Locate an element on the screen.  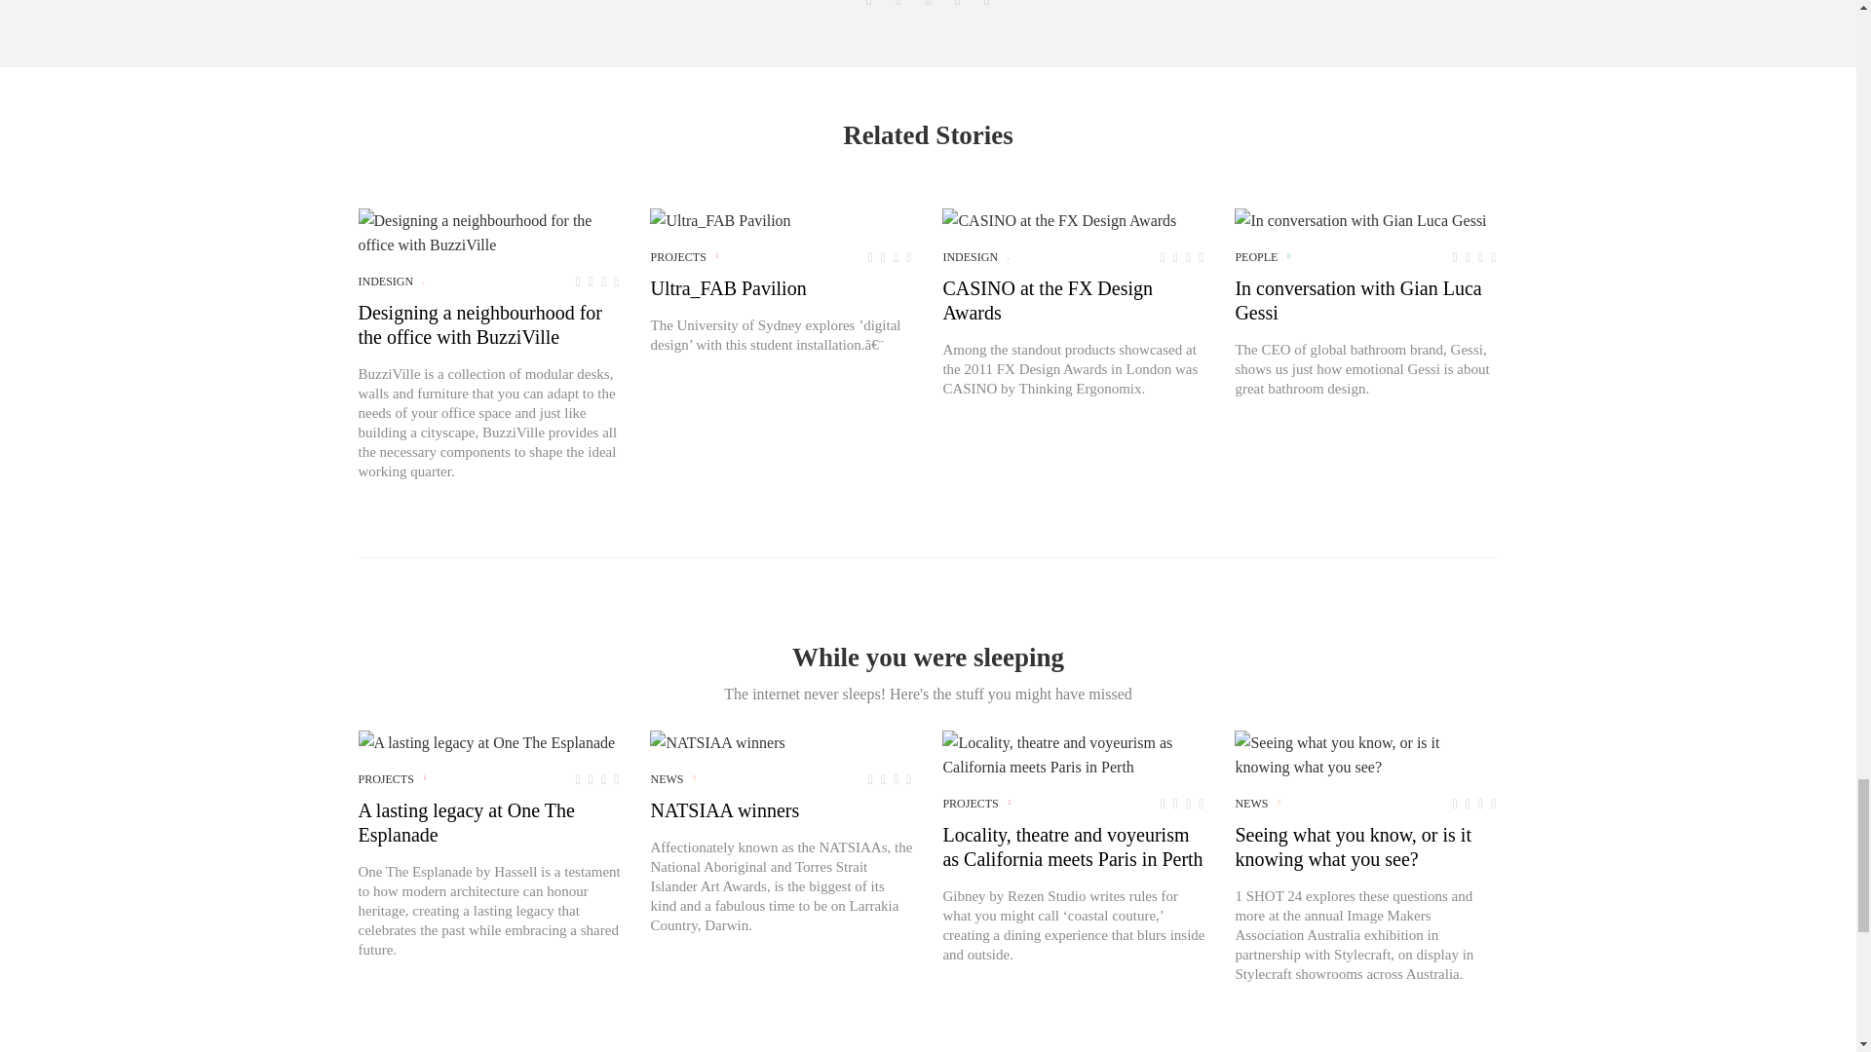
A lasting legacy at One The Esplanade is located at coordinates (487, 742).